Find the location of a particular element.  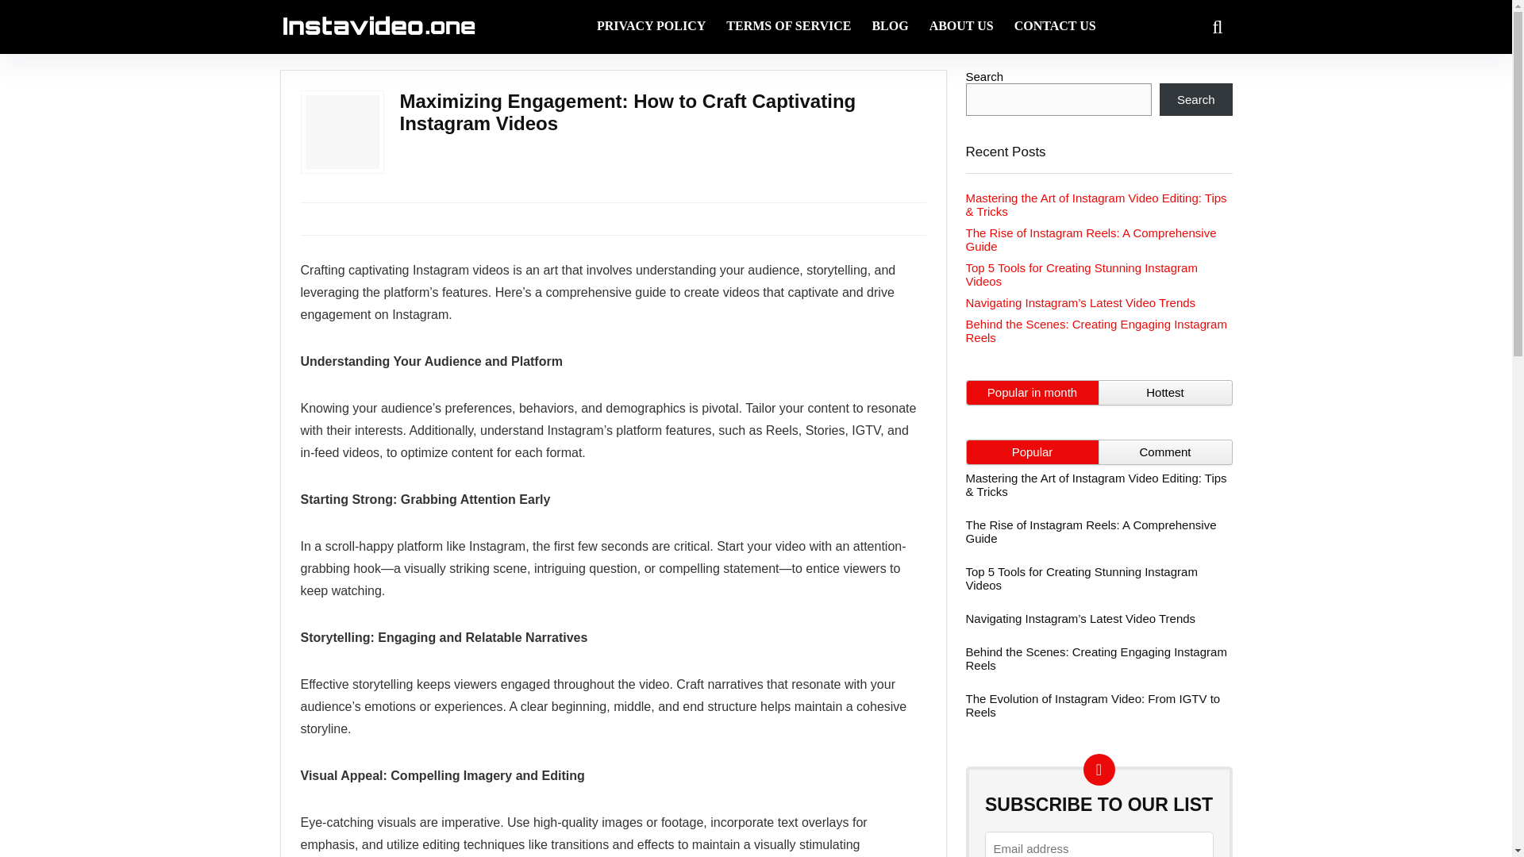

PRIVACY POLICY is located at coordinates (651, 27).